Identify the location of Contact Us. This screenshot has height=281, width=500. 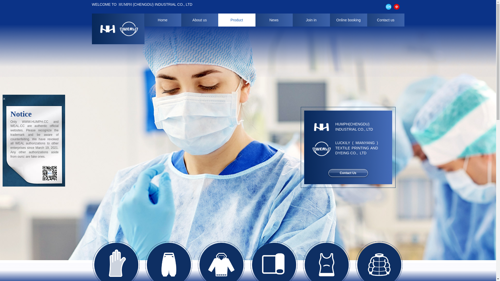
(348, 173).